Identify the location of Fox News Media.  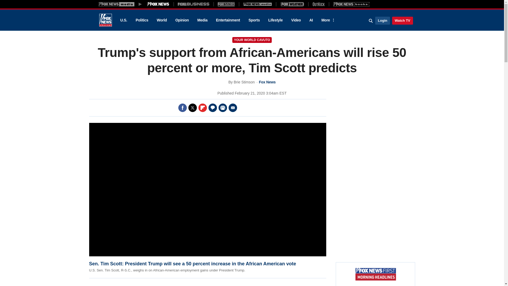
(158, 4).